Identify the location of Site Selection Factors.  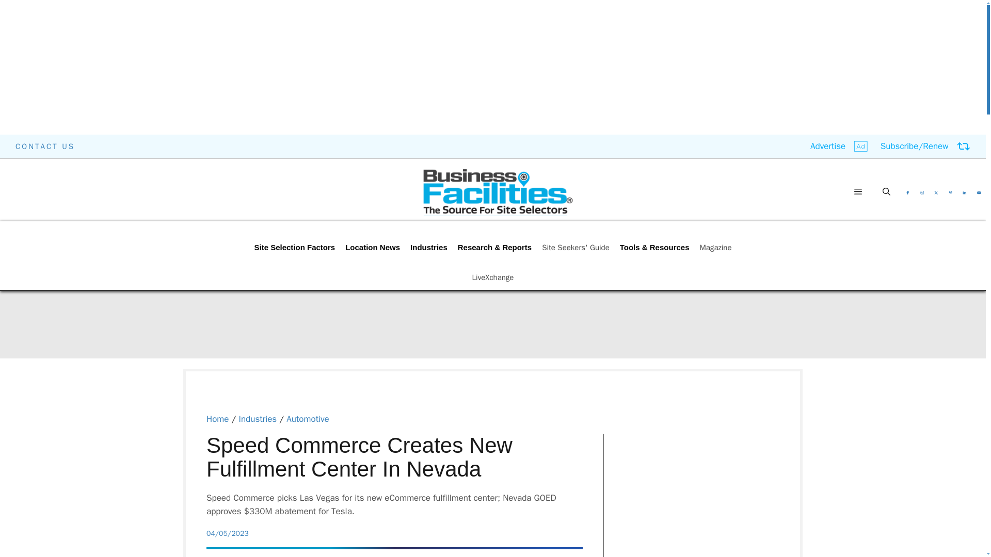
(294, 248).